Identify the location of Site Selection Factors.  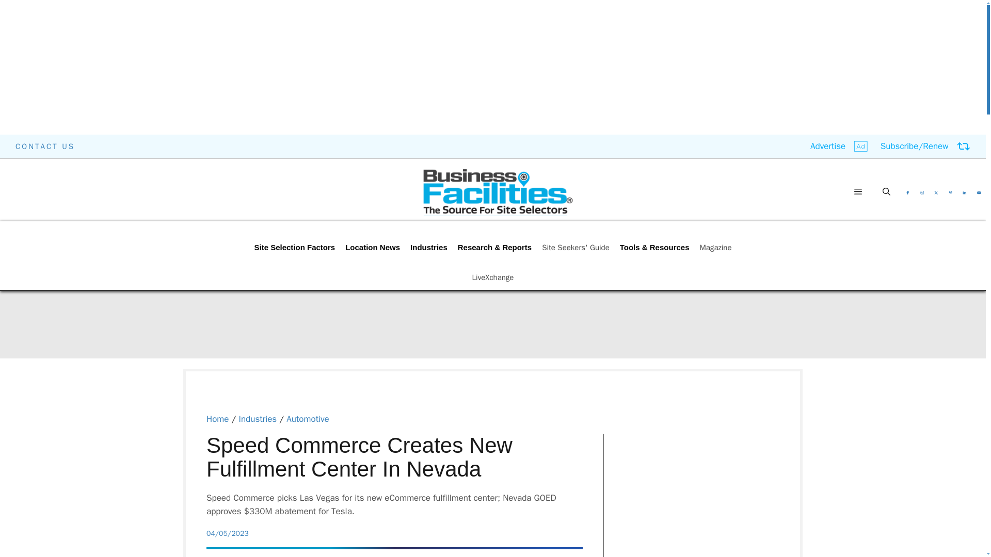
(294, 248).